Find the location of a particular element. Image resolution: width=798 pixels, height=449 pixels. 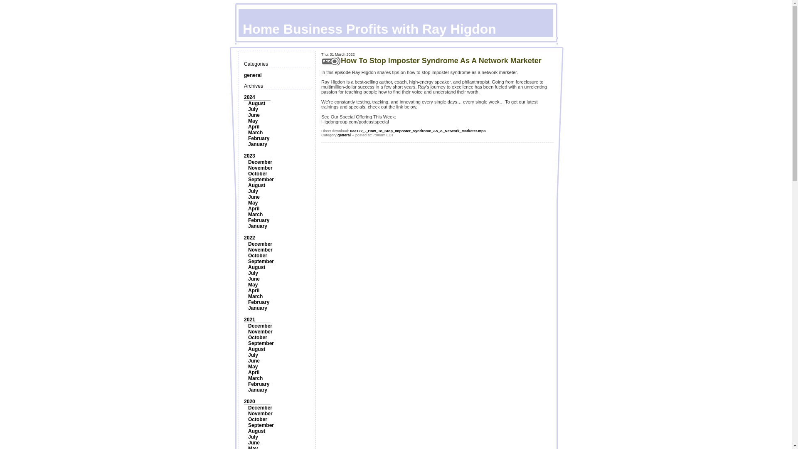

March is located at coordinates (255, 133).